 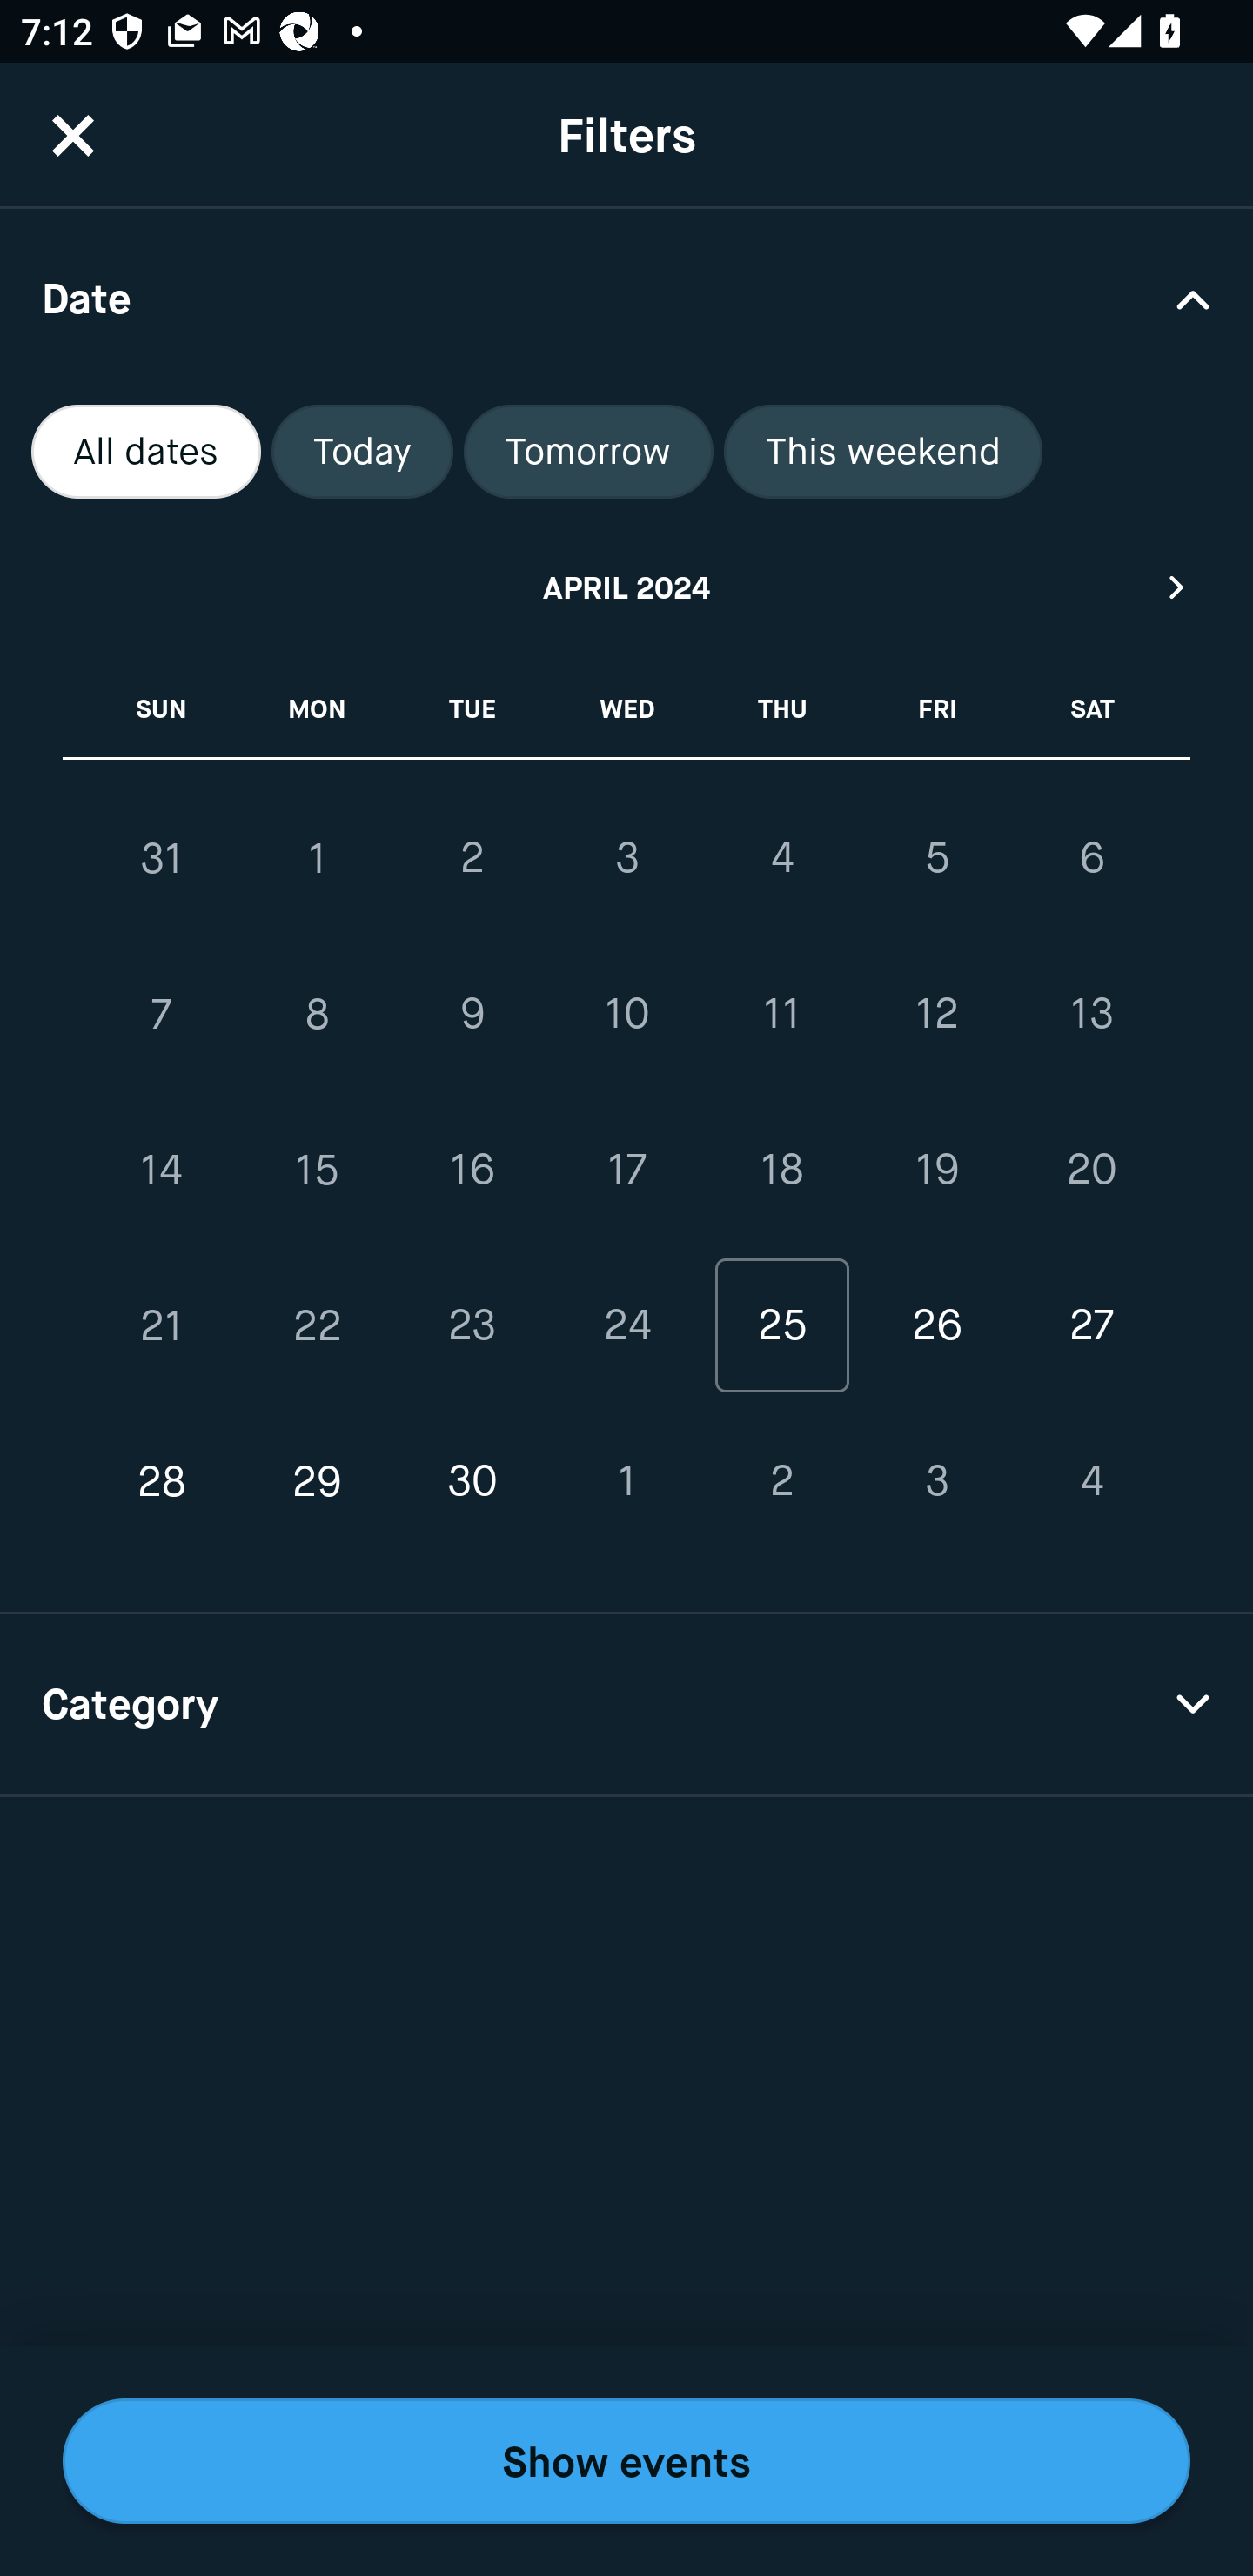 I want to click on All dates, so click(x=146, y=452).